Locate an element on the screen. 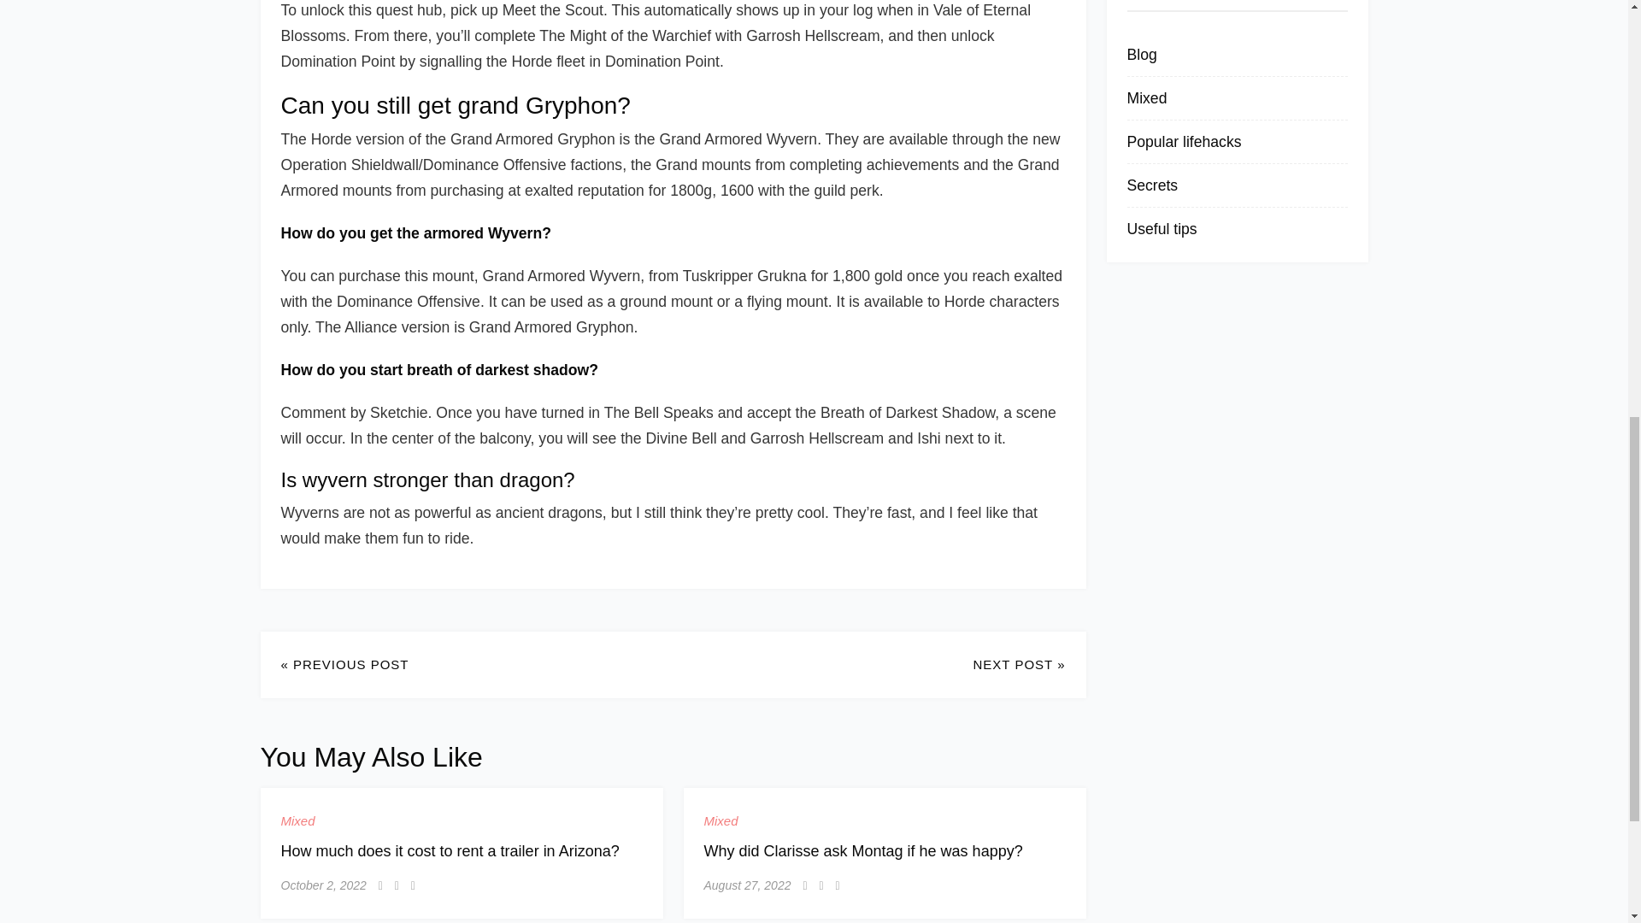 Image resolution: width=1641 pixels, height=923 pixels. Mixed is located at coordinates (297, 821).